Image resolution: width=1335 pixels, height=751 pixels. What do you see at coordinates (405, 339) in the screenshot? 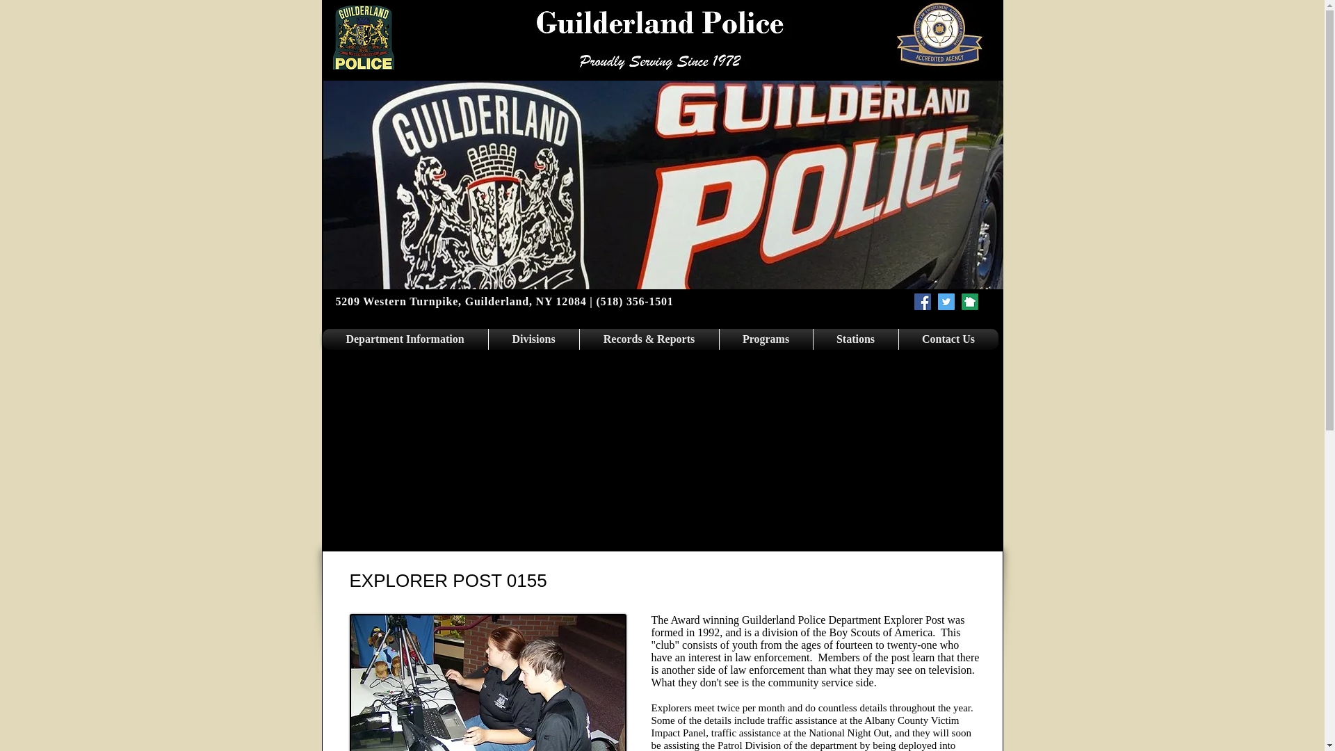
I see `Department Information` at bounding box center [405, 339].